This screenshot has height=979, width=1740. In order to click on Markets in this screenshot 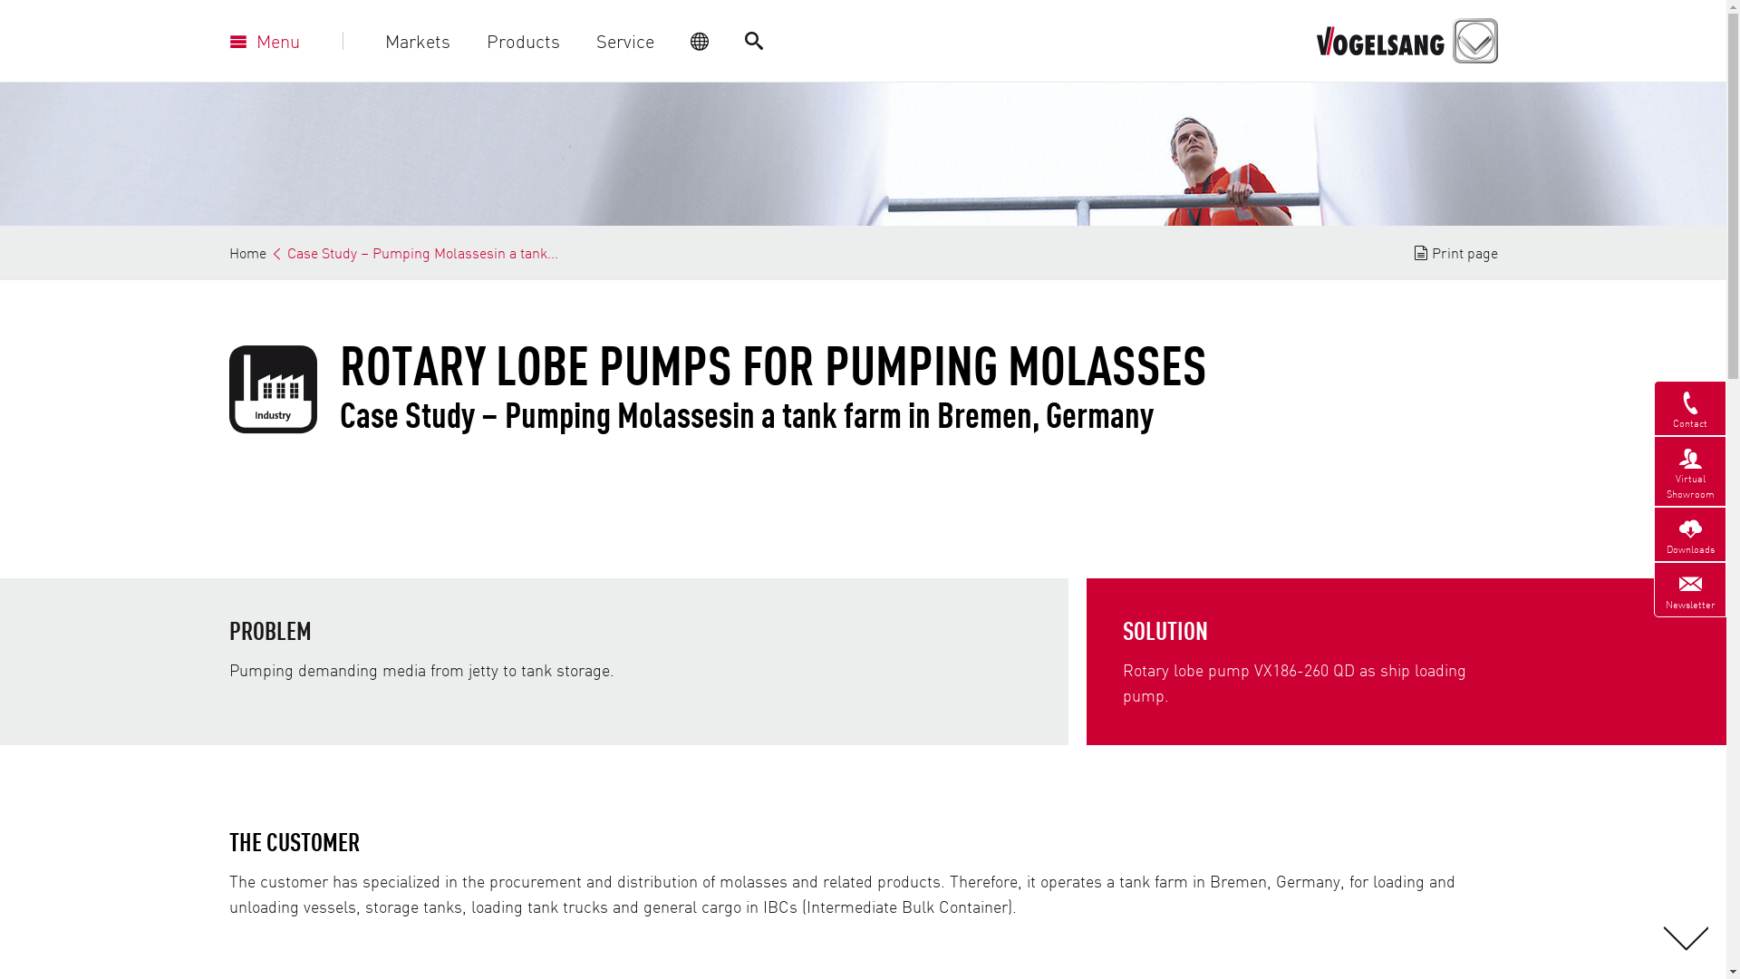, I will do `click(417, 41)`.